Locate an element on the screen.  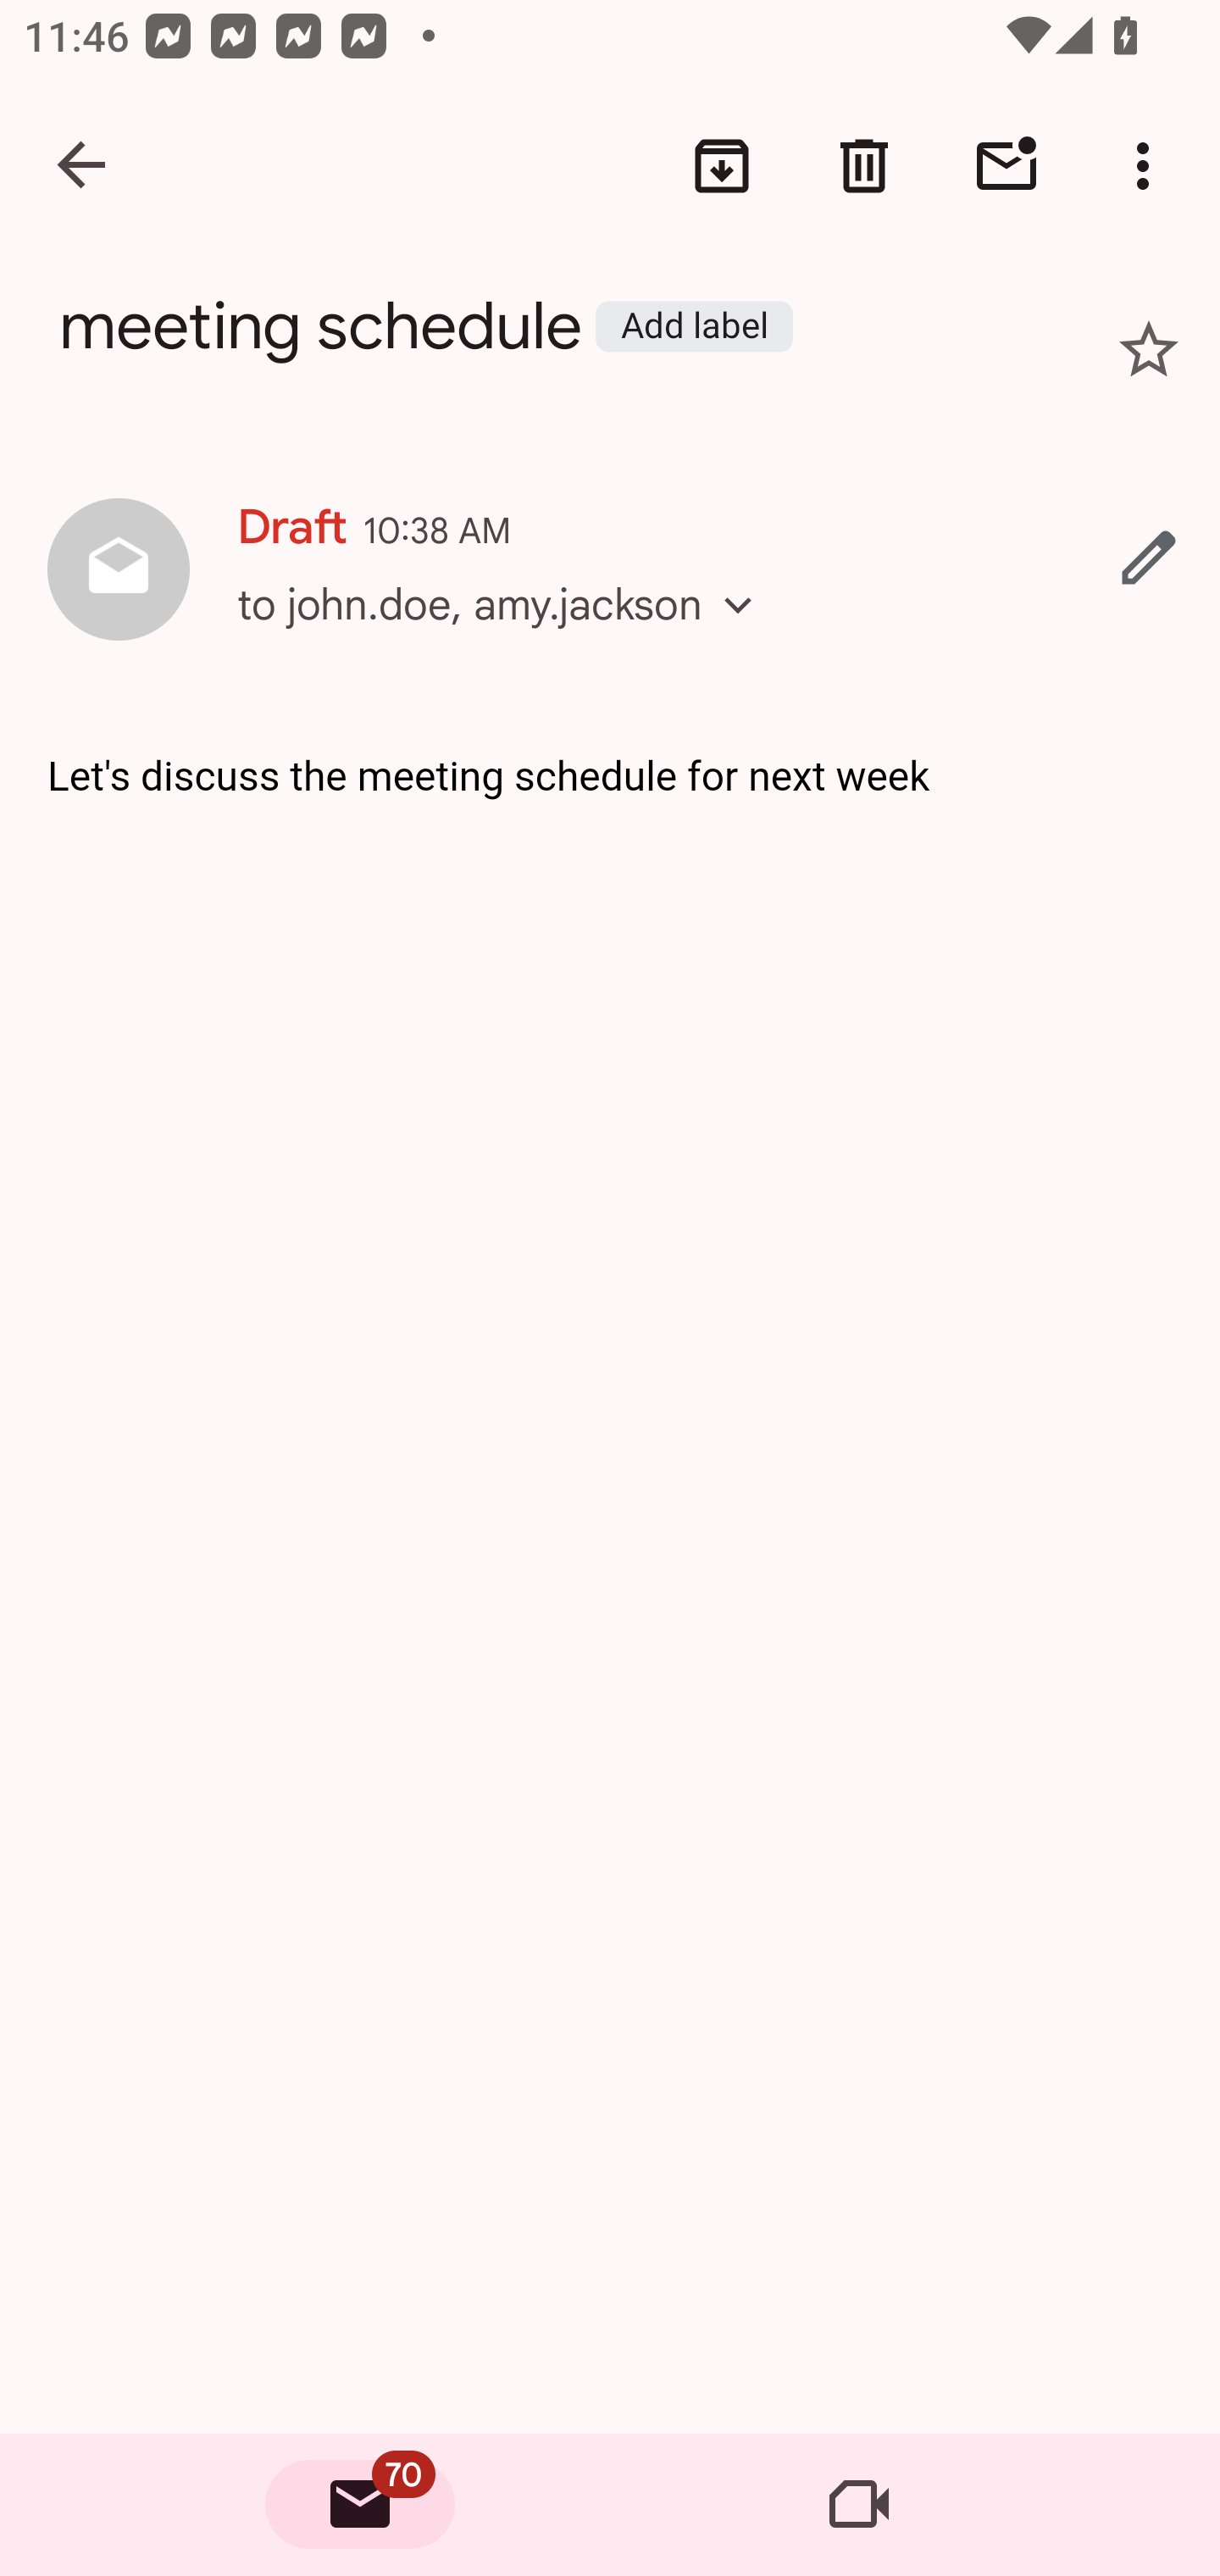
Draft 10:38 AM to john.doe, amy.jackson Edit is located at coordinates (610, 571).